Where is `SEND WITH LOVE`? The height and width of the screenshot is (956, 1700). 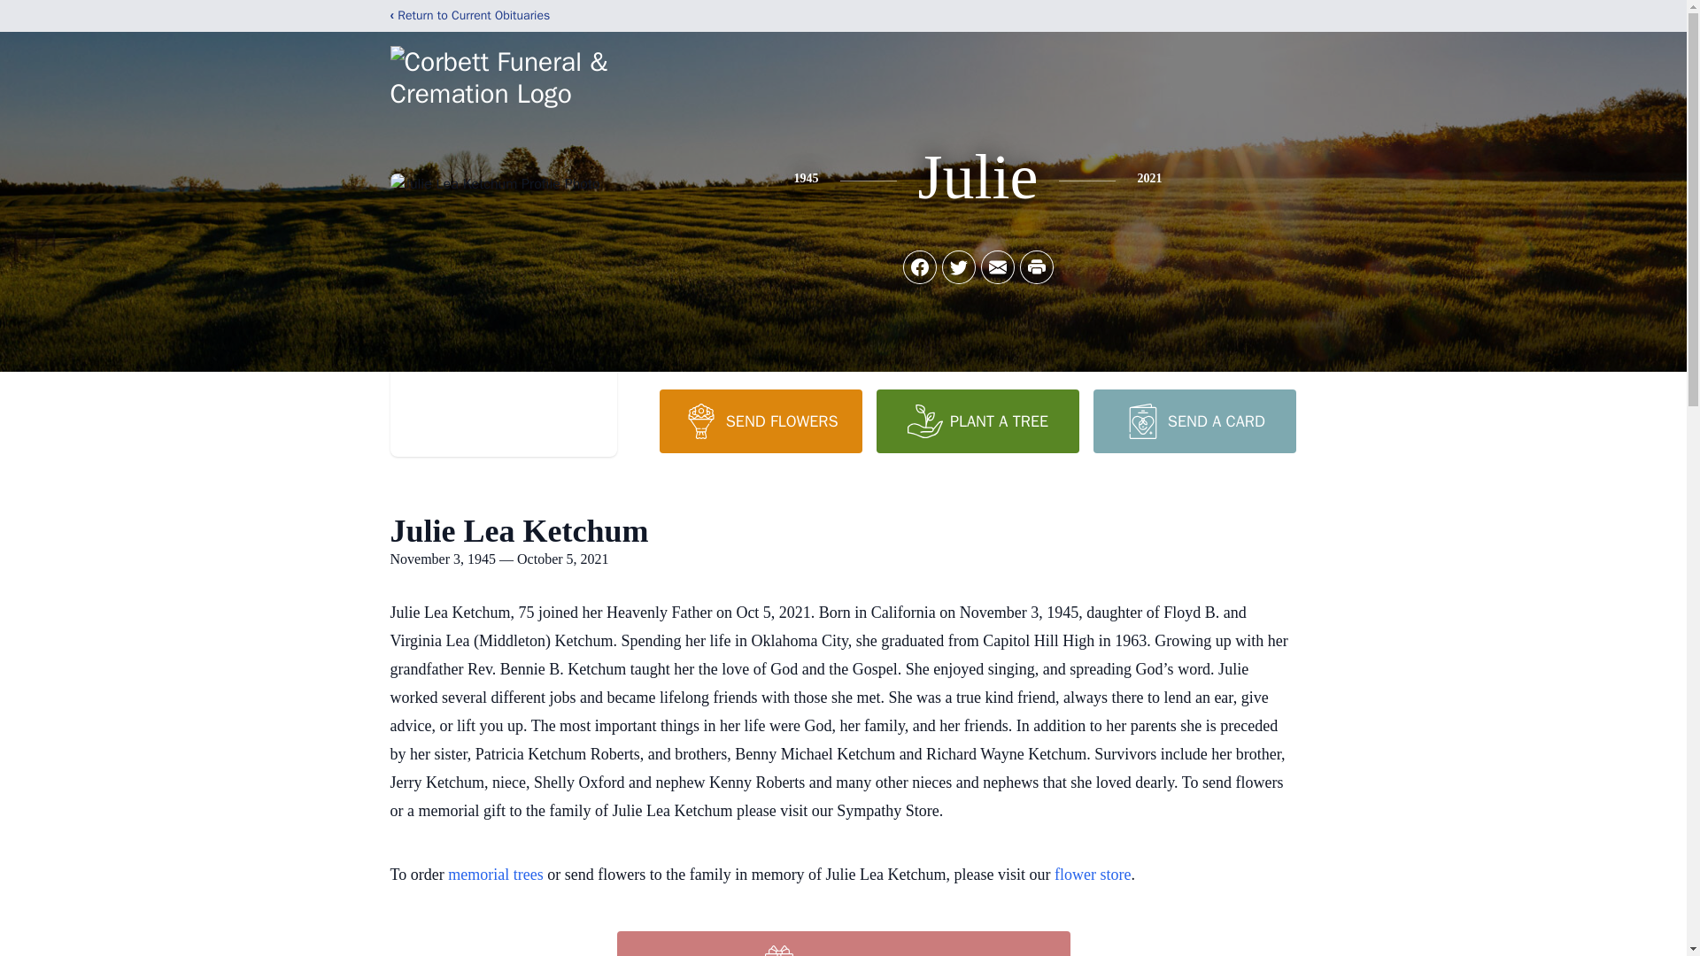 SEND WITH LOVE is located at coordinates (842, 944).